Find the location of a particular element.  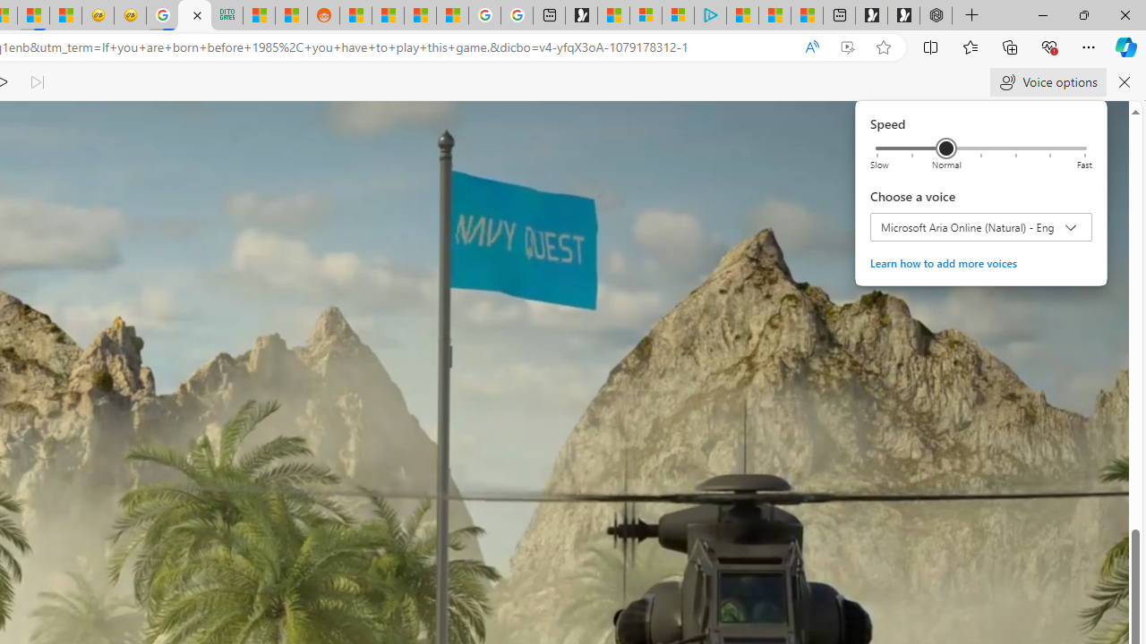

MSNBC - MSN is located at coordinates (259, 16).